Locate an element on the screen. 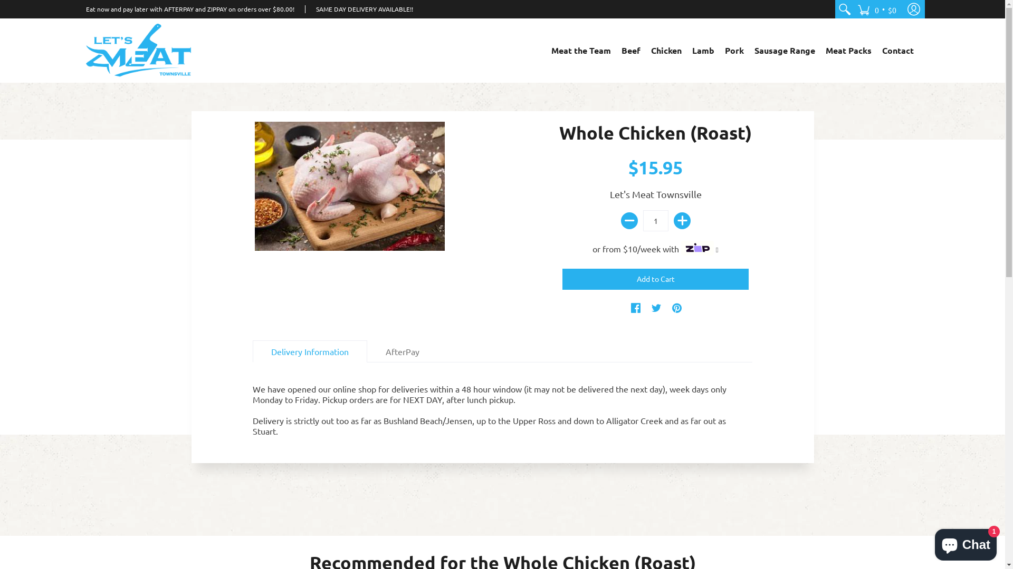 The image size is (1013, 569). Contact is located at coordinates (898, 51).